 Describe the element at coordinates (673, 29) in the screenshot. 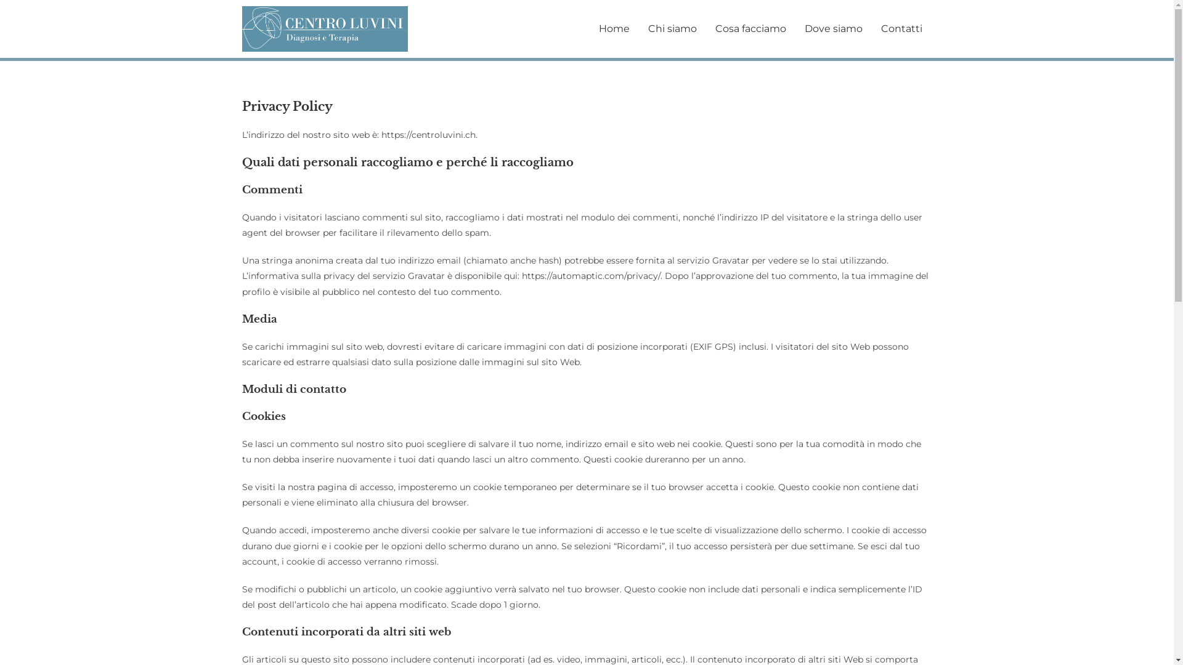

I see `Chi siamo` at that location.